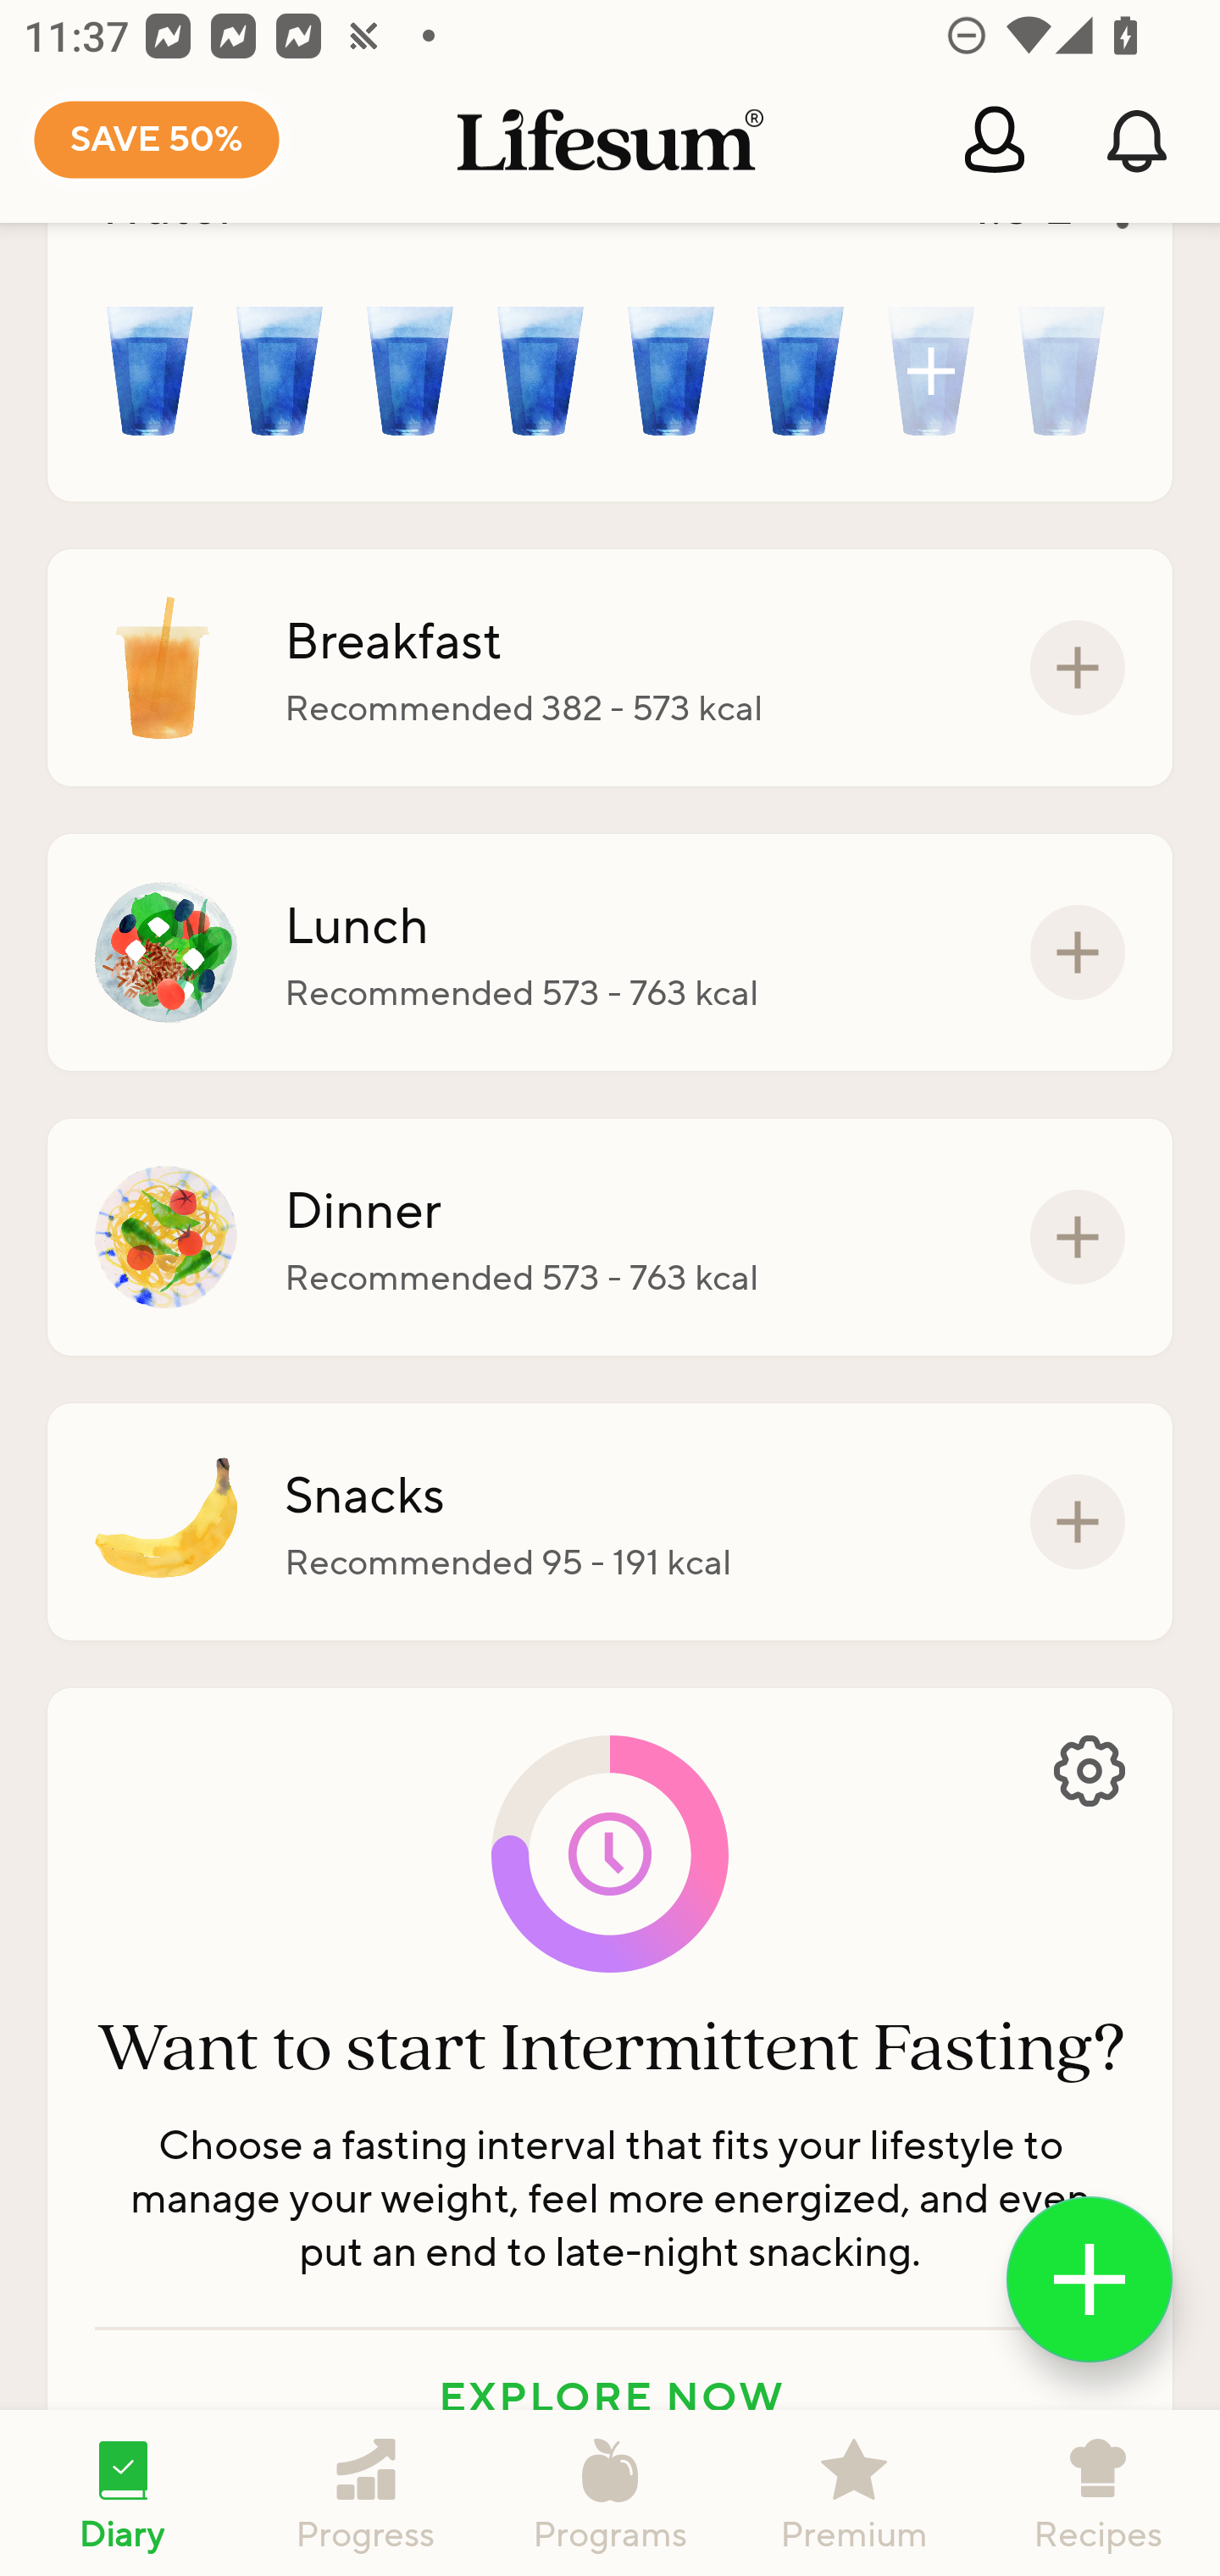  Describe the element at coordinates (854, 2493) in the screenshot. I see `Premium` at that location.